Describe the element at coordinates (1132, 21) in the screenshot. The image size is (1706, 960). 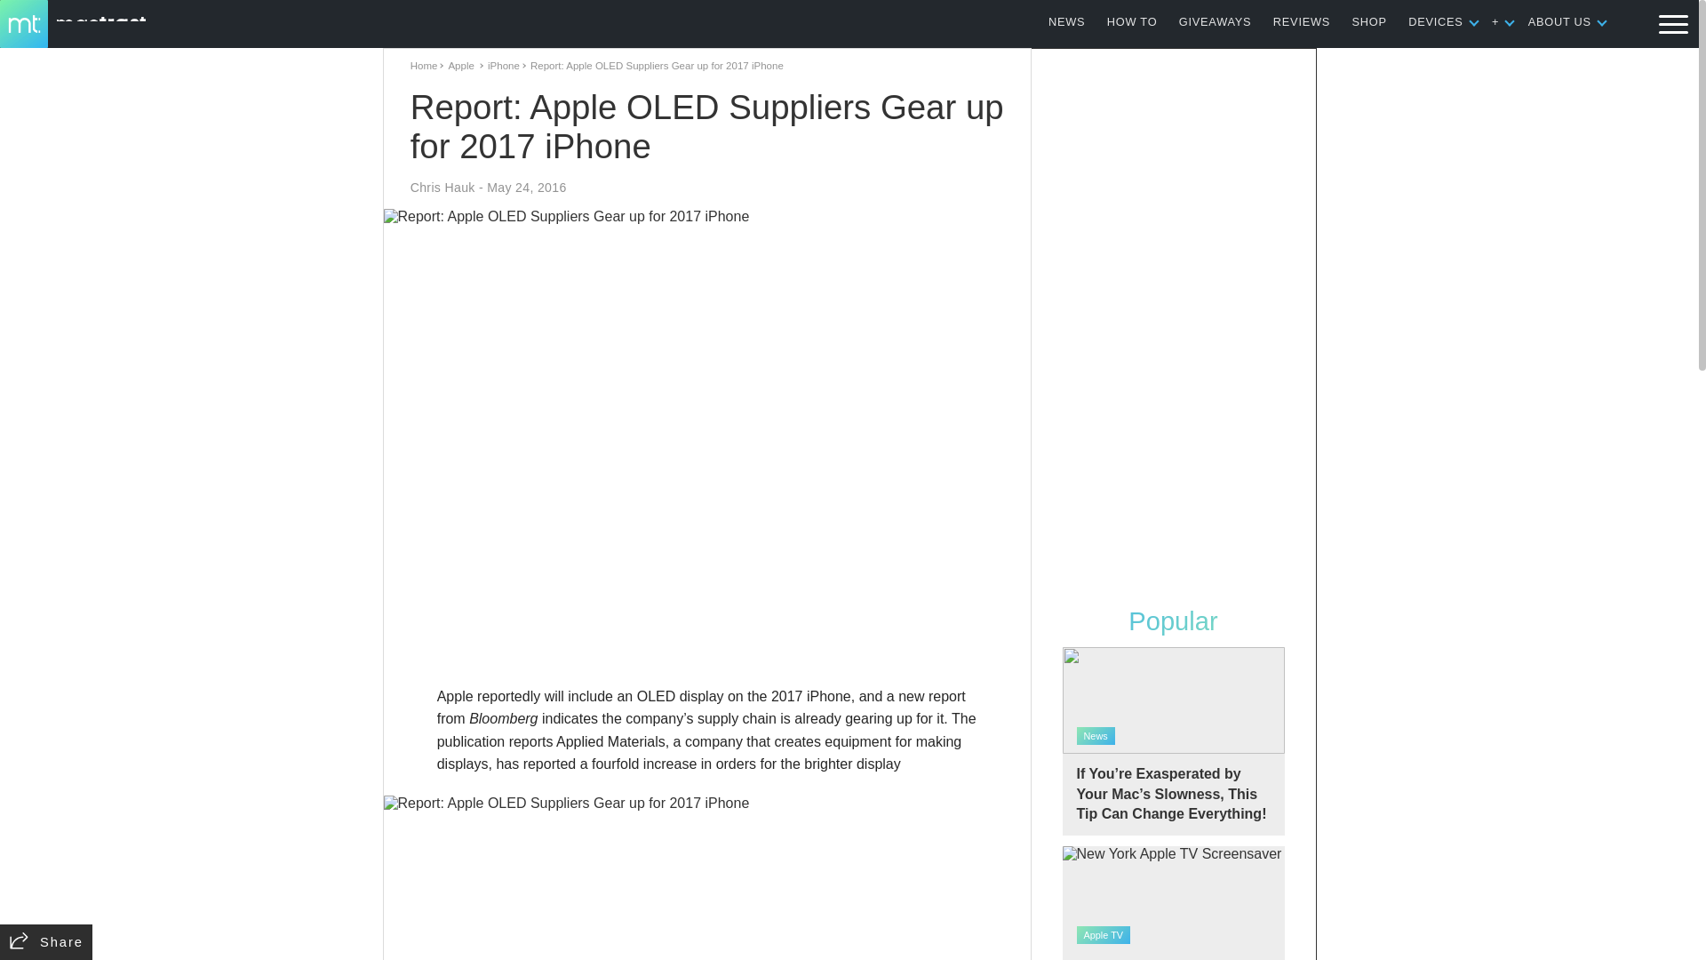
I see `HOW TO` at that location.